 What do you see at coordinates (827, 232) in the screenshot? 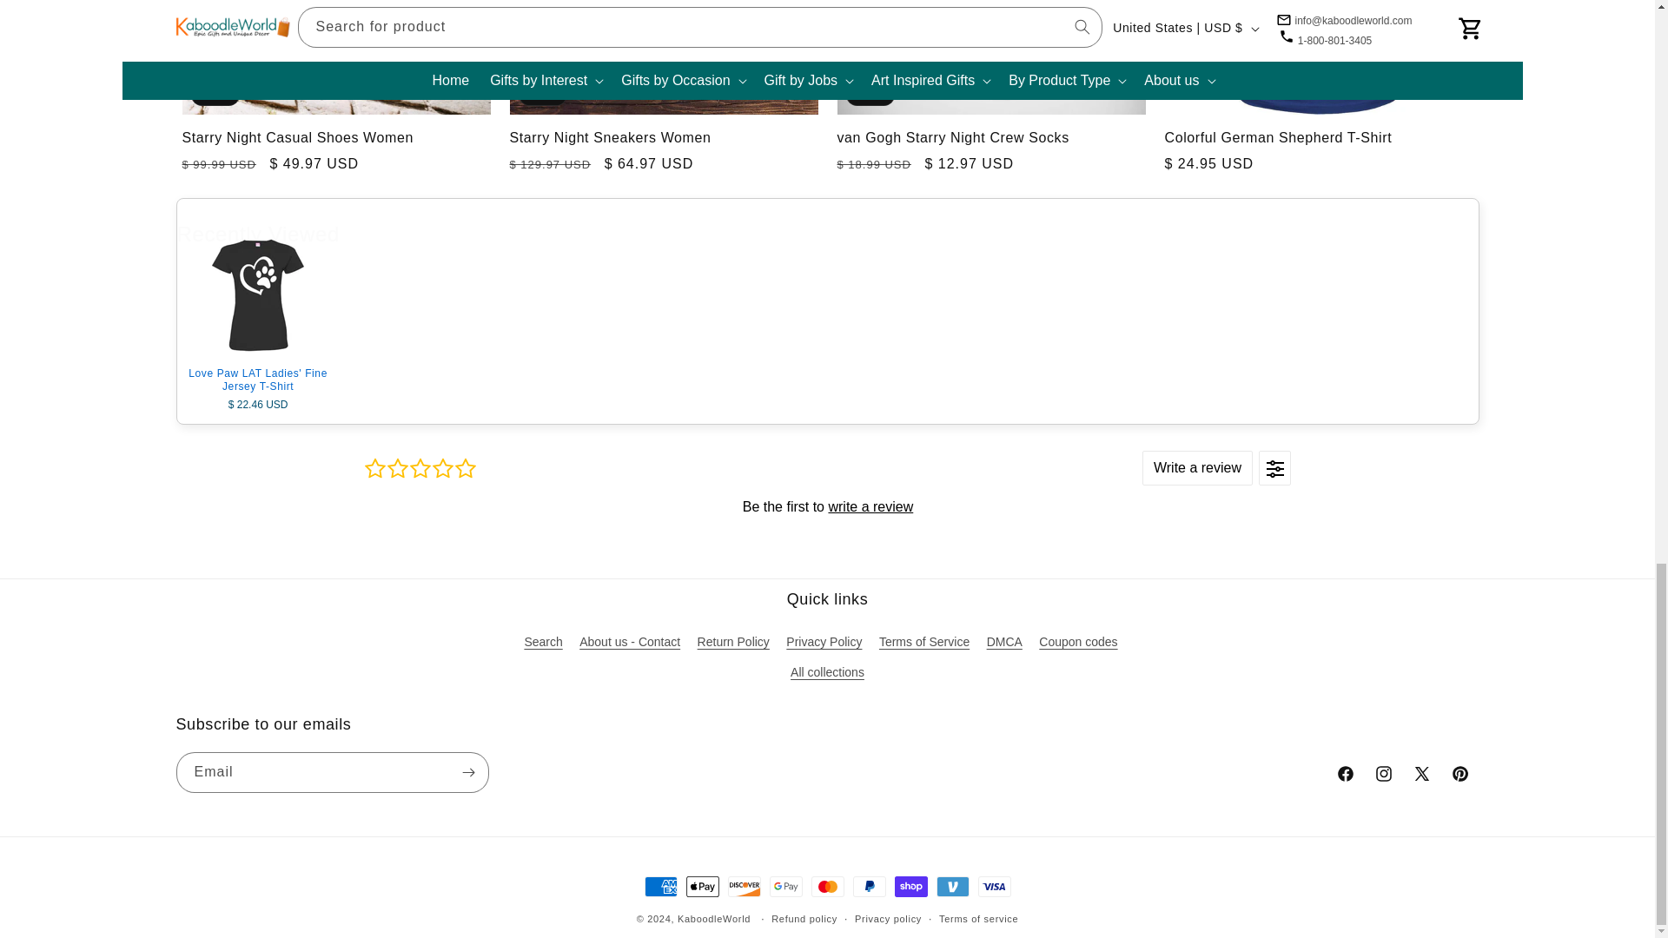
I see `Recently Viewed` at bounding box center [827, 232].